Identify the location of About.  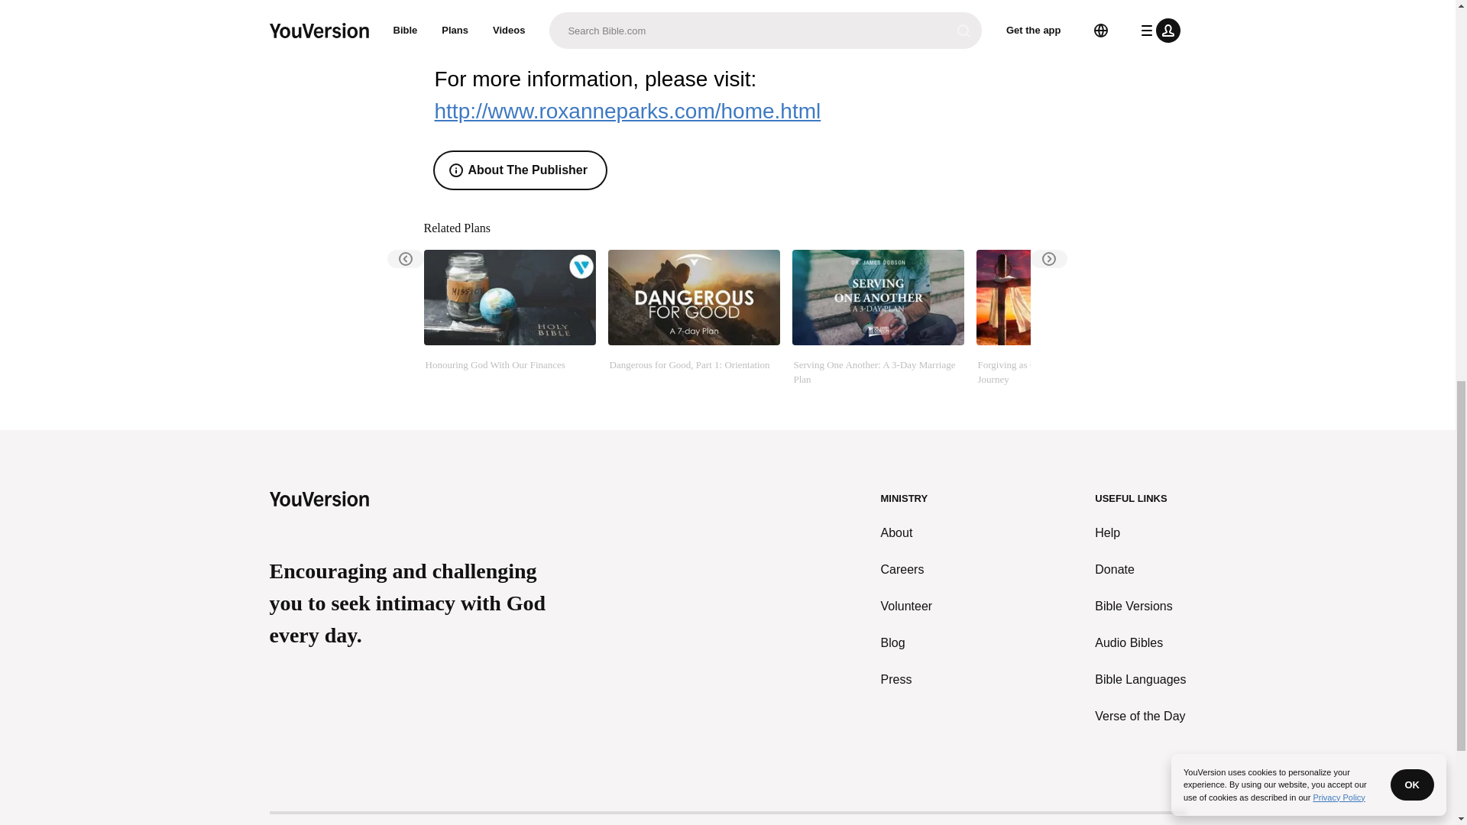
(907, 532).